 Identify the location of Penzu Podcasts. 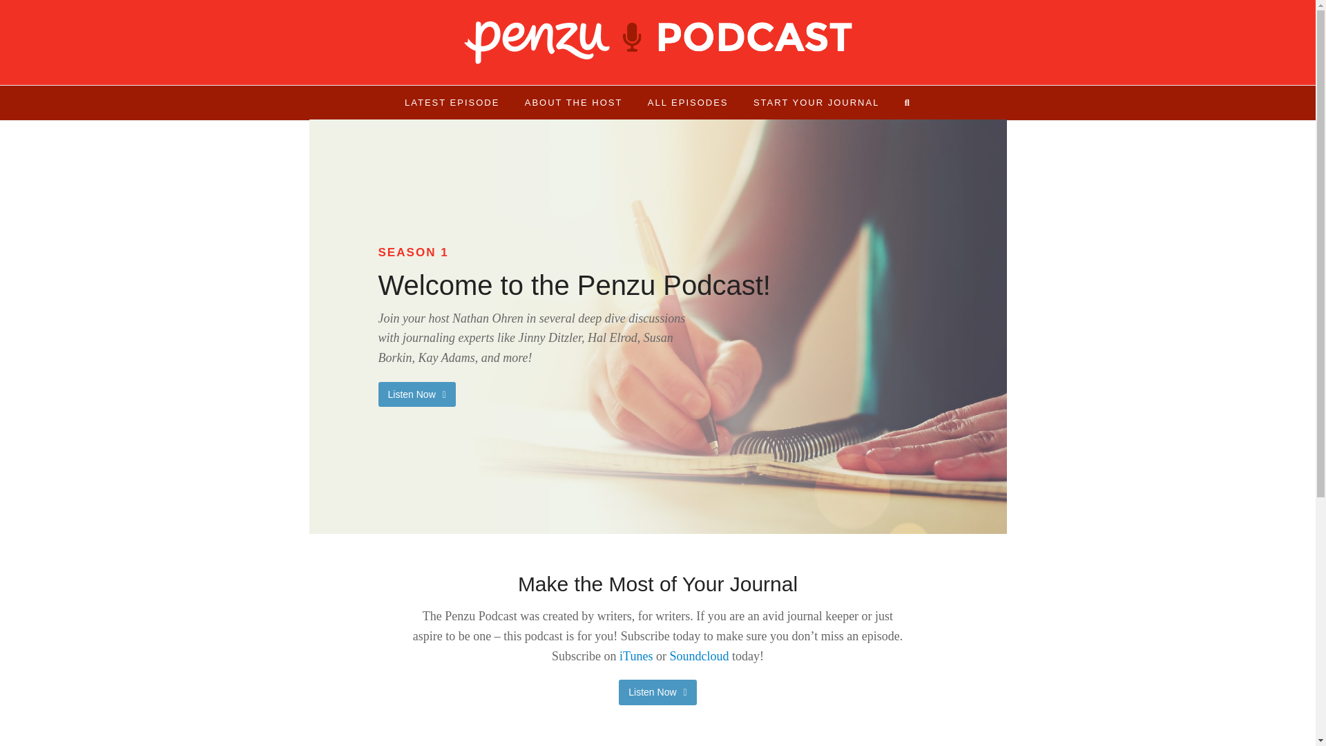
(658, 42).